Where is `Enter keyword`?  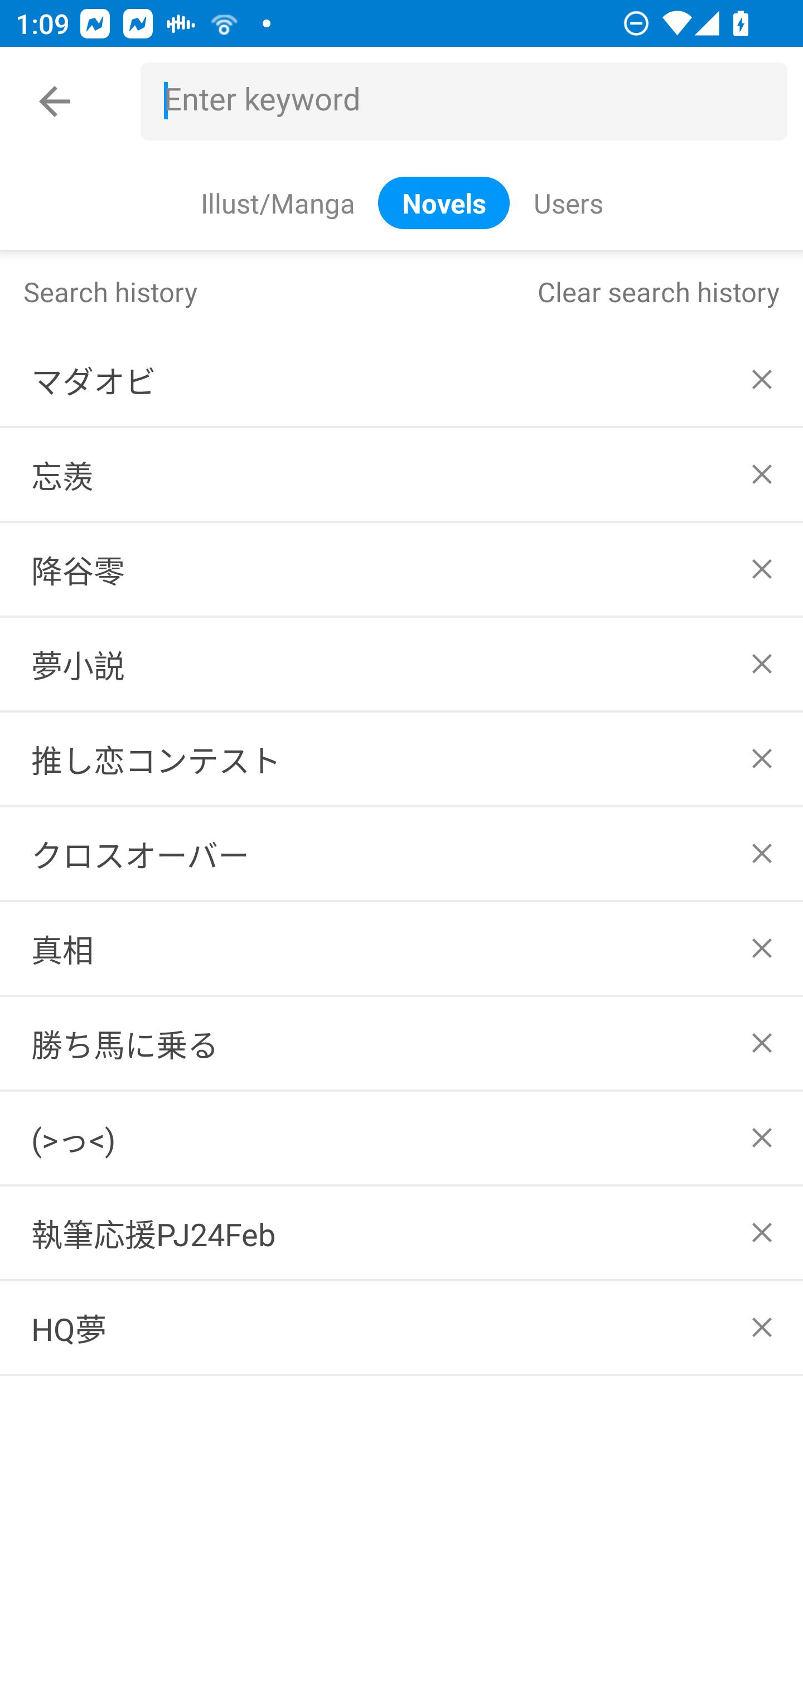
Enter keyword is located at coordinates (472, 101).